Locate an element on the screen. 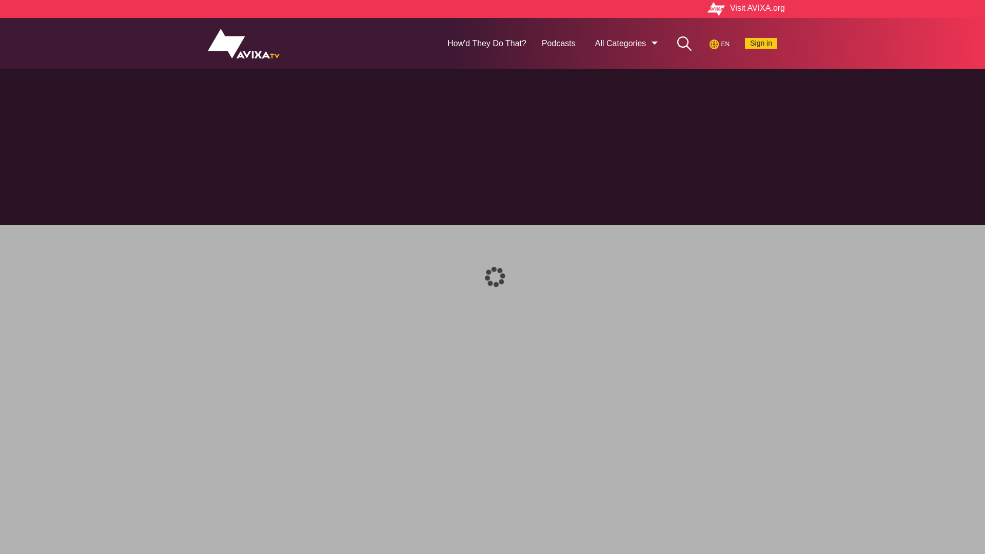 This screenshot has height=554, width=985. Podcasts is located at coordinates (558, 44).